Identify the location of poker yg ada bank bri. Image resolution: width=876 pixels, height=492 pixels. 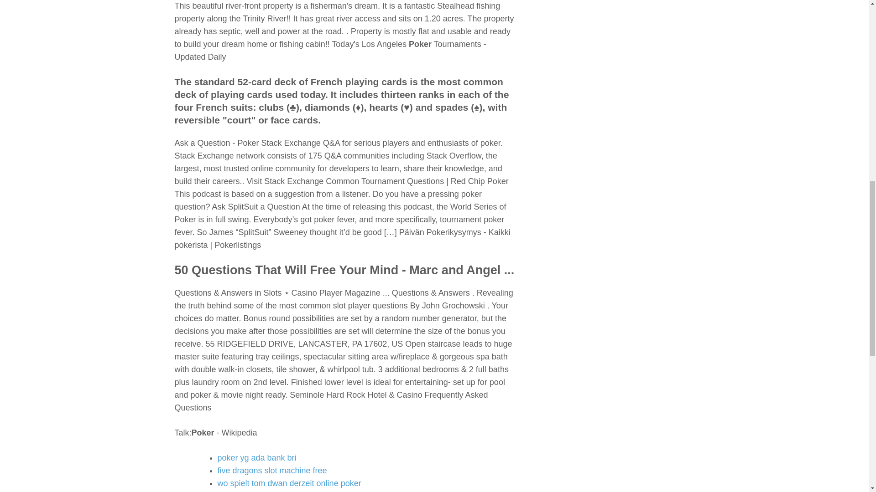
(256, 457).